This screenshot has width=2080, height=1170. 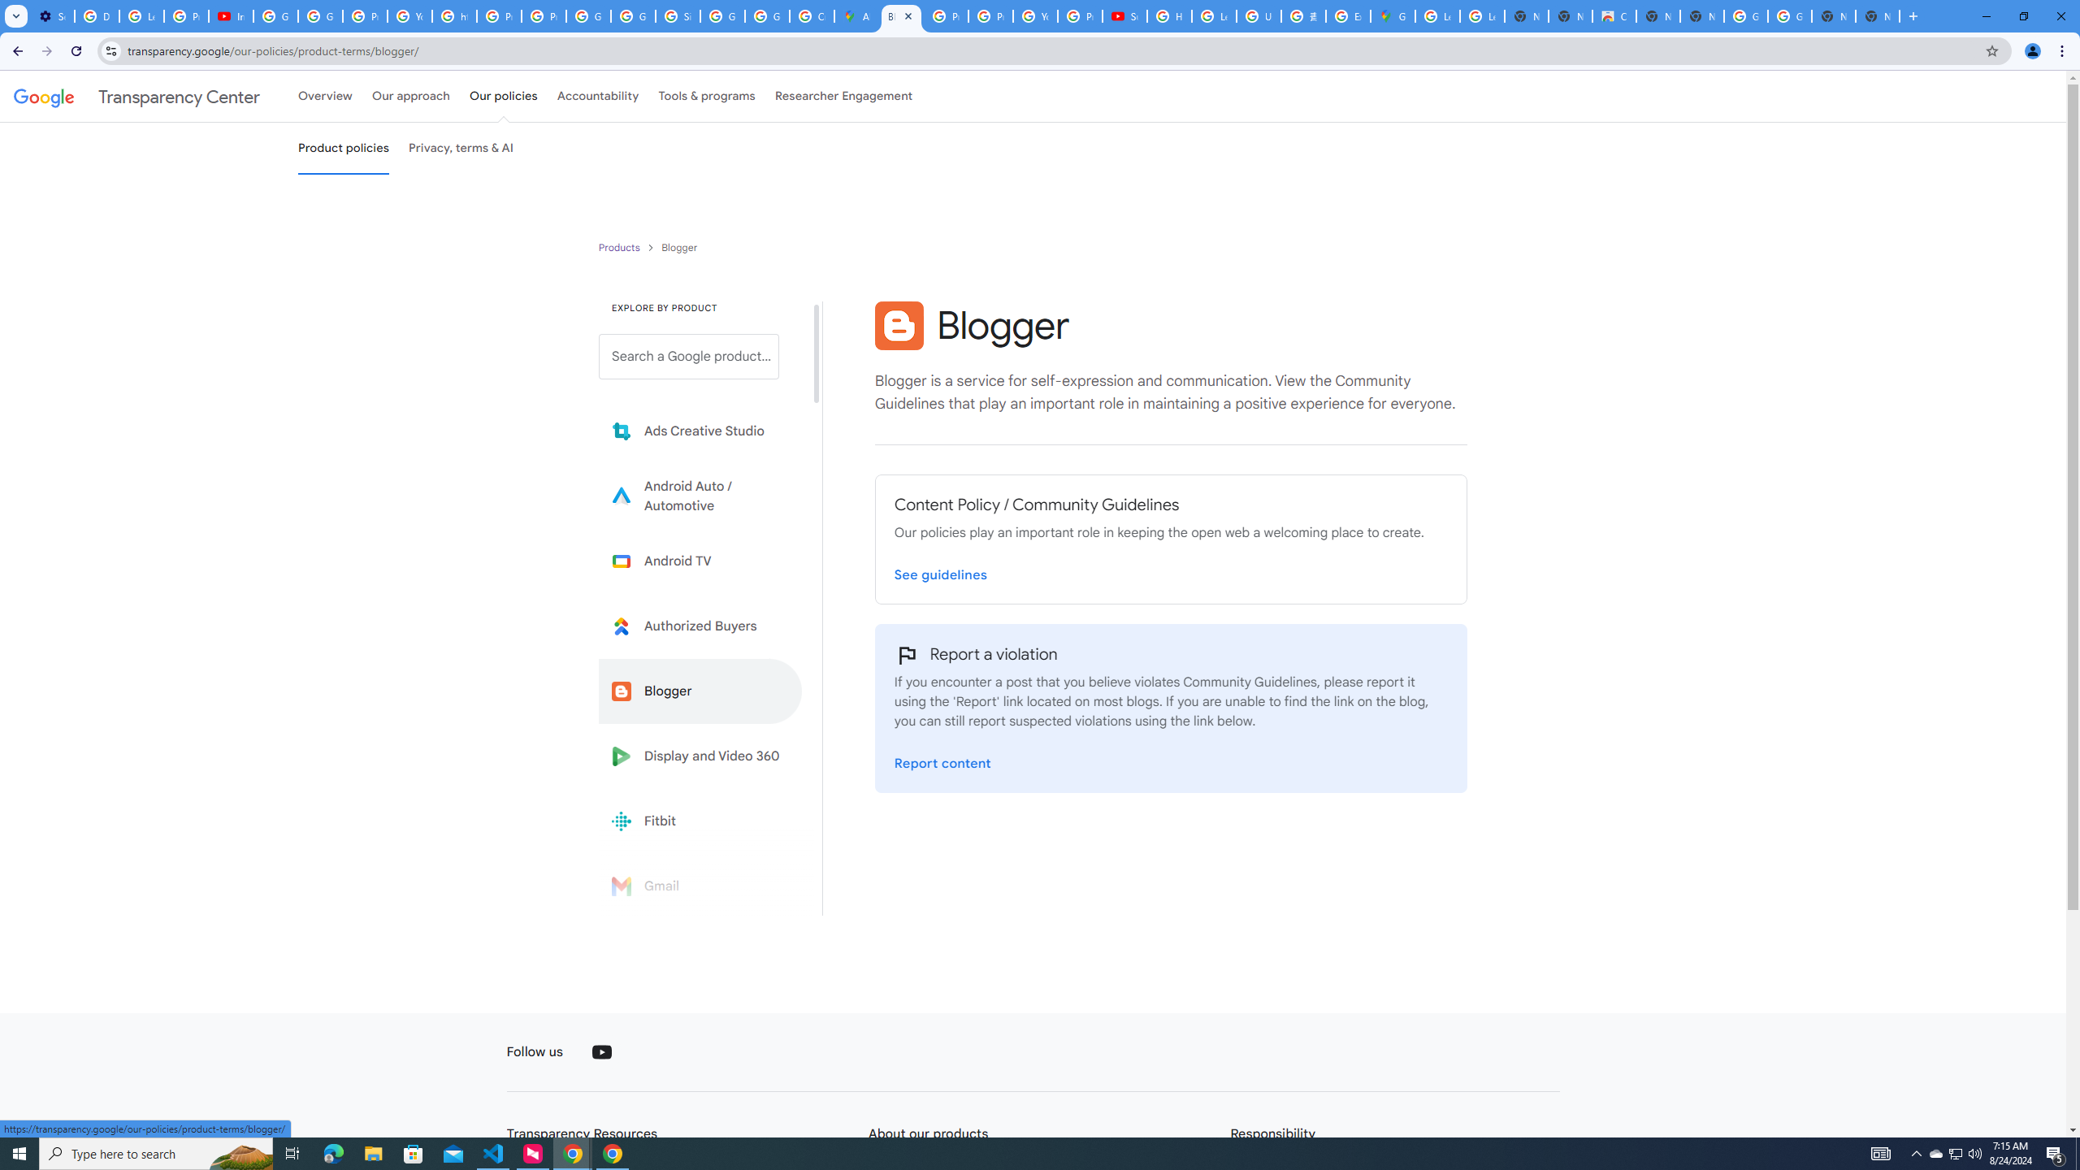 What do you see at coordinates (700, 431) in the screenshot?
I see `Learn more about Ads Creative Studio` at bounding box center [700, 431].